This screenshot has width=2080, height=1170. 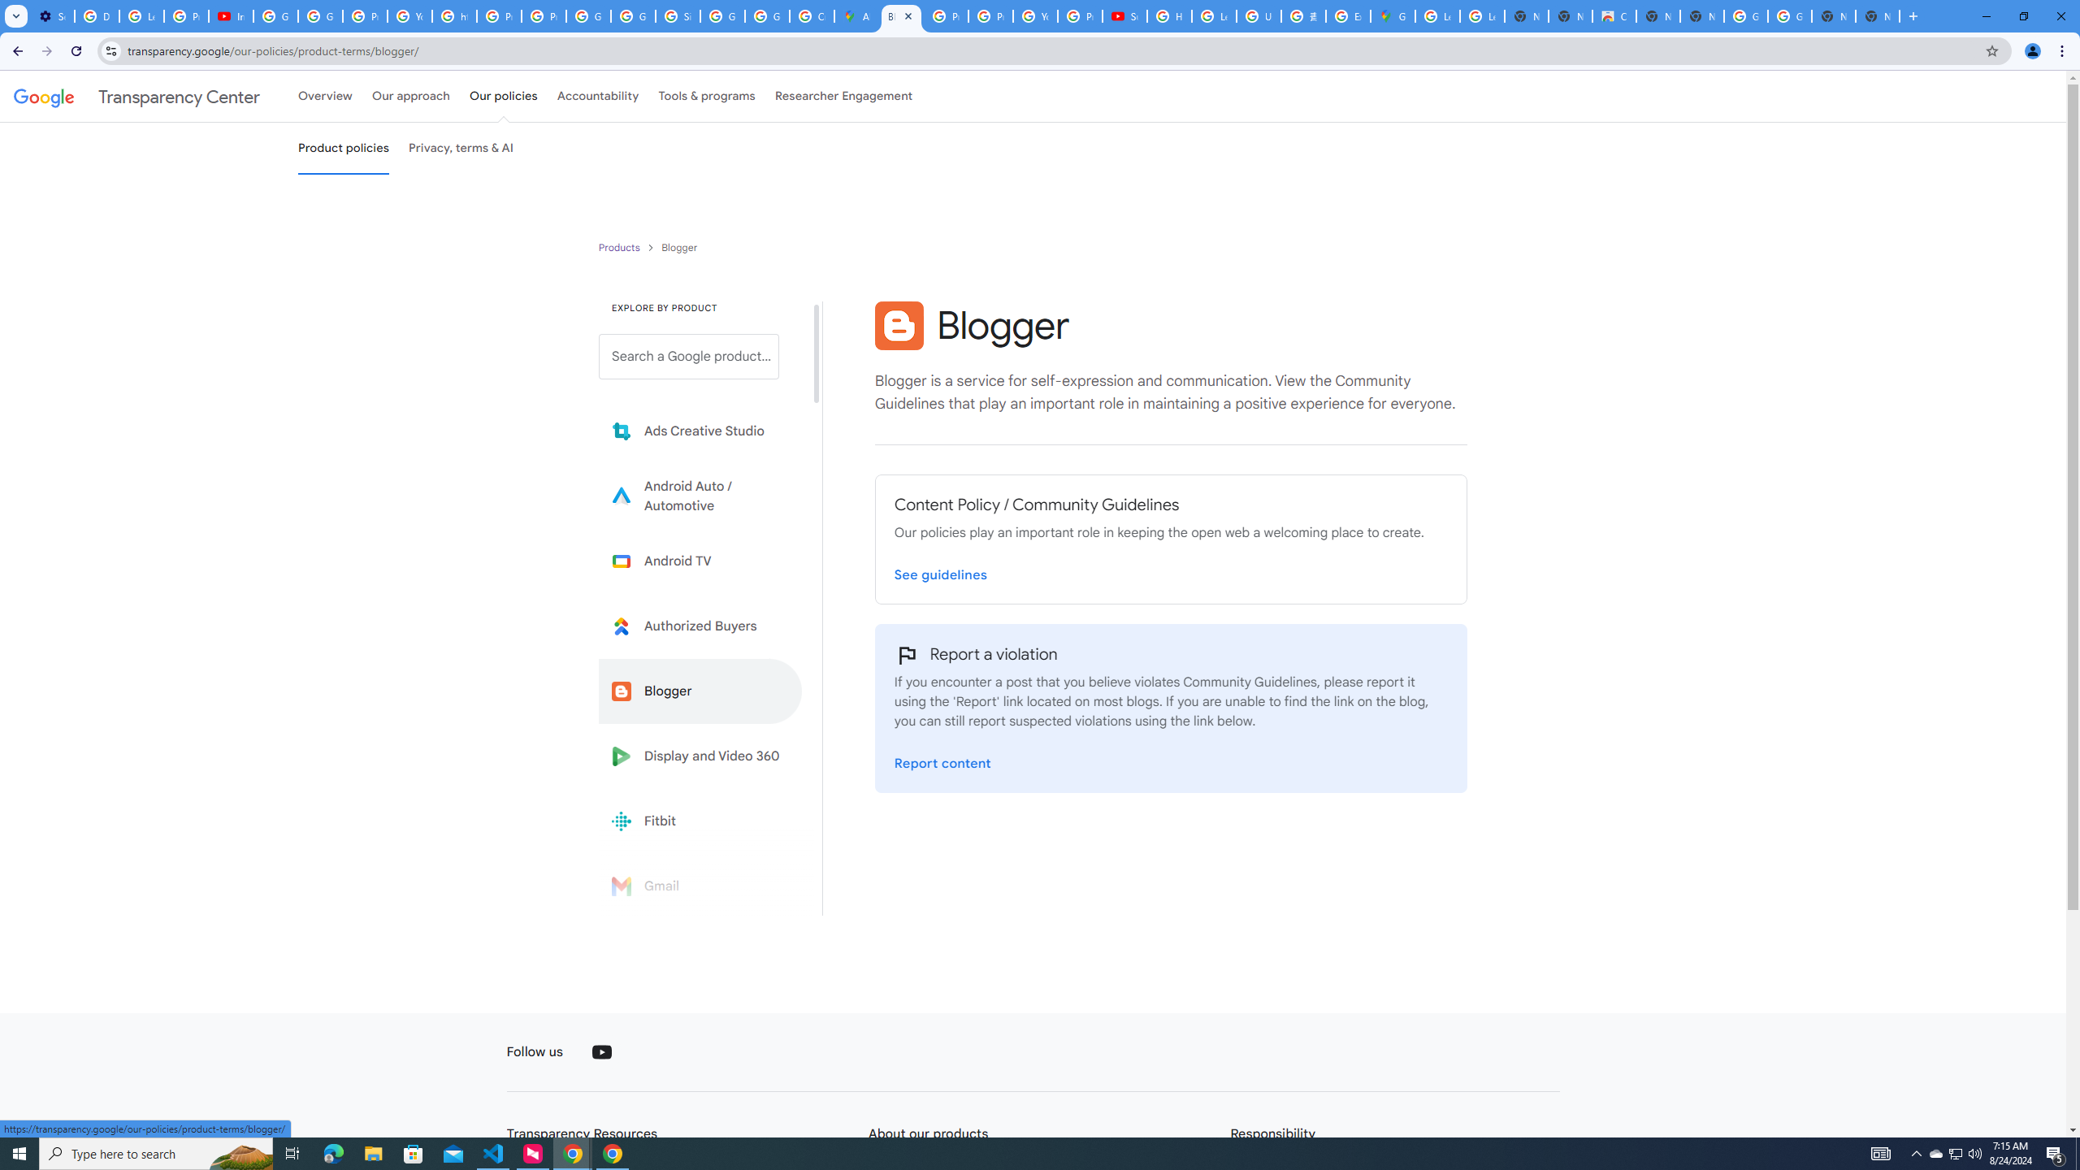 What do you see at coordinates (700, 431) in the screenshot?
I see `Learn more about Ads Creative Studio` at bounding box center [700, 431].